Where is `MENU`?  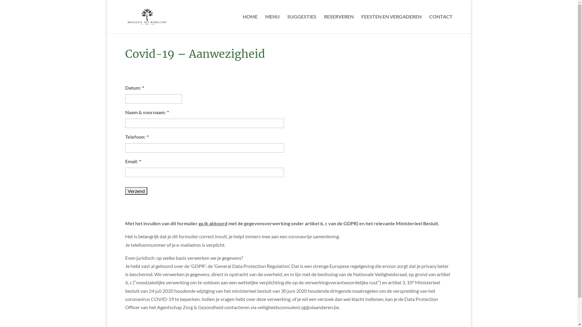 MENU is located at coordinates (272, 24).